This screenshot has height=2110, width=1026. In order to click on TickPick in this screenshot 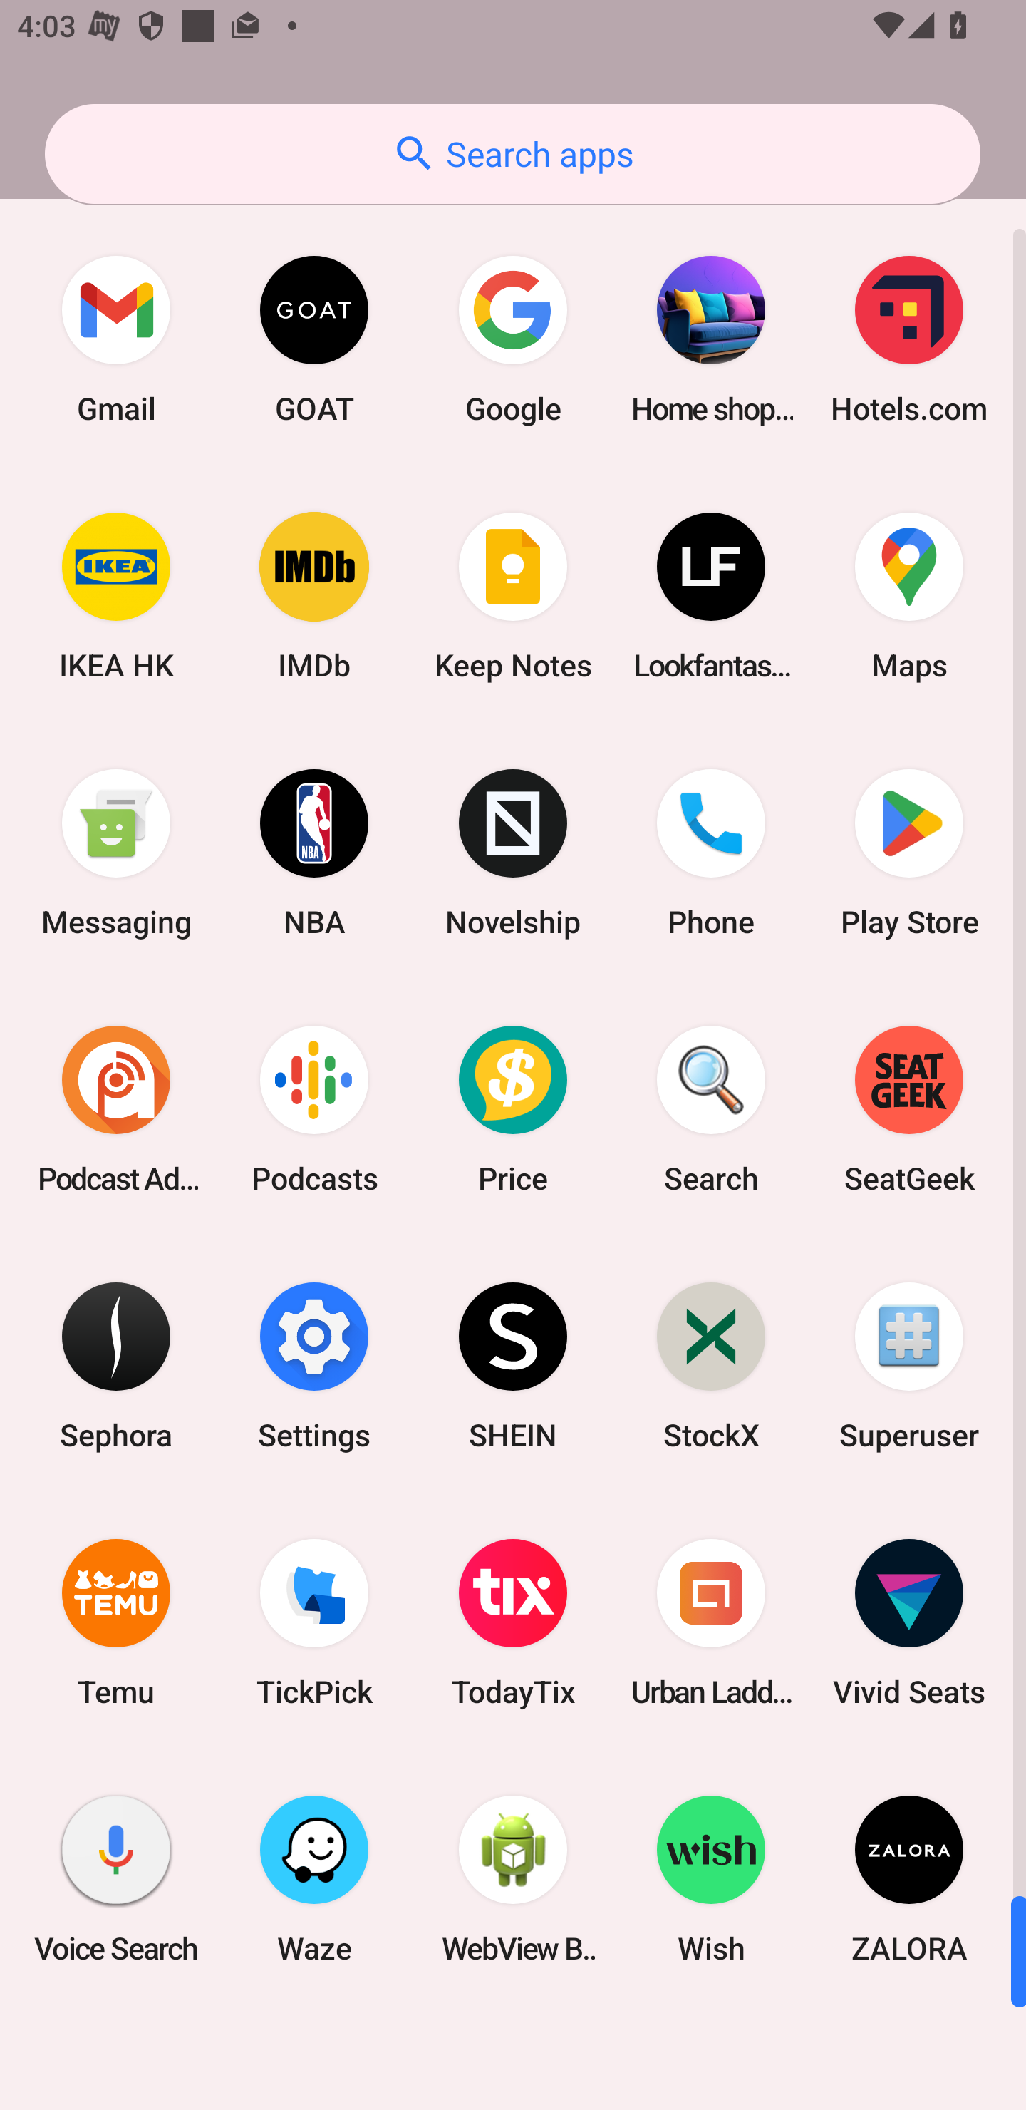, I will do `click(314, 1622)`.